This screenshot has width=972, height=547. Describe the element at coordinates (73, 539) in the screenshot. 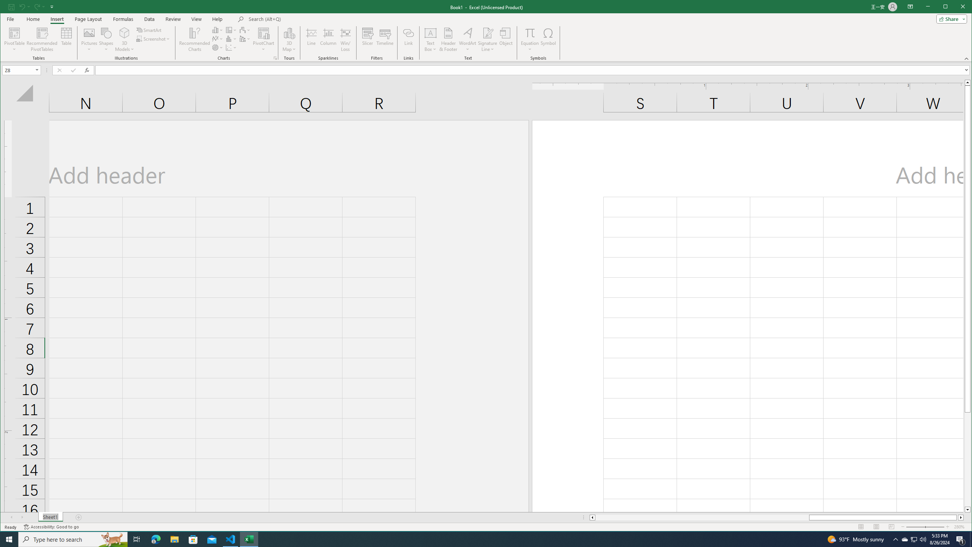

I see `Type here to search` at that location.